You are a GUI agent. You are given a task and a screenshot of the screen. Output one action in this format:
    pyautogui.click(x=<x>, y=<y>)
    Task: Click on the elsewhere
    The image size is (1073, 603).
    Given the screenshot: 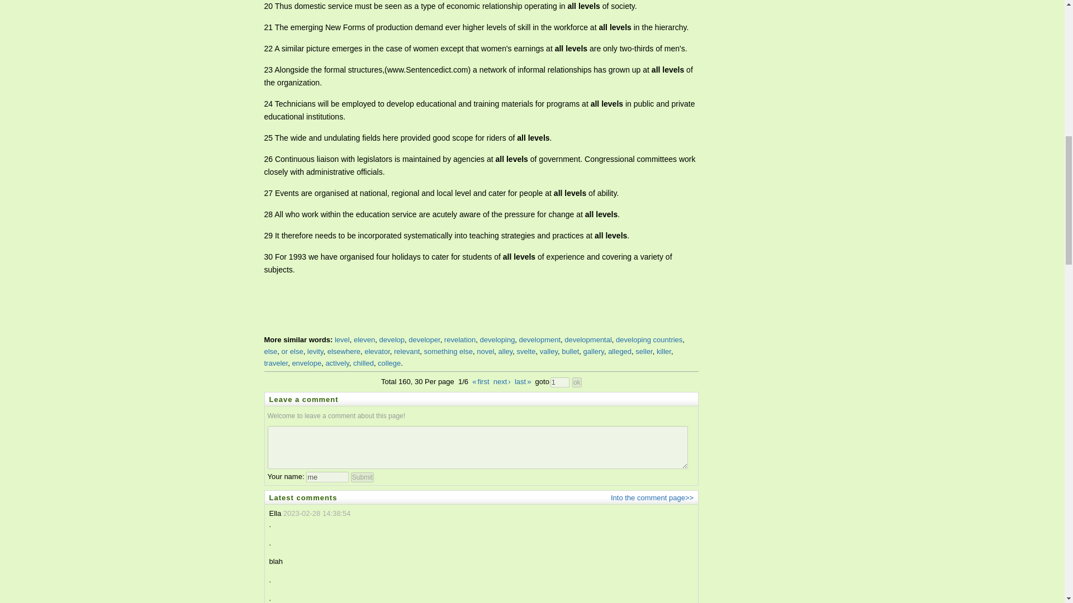 What is the action you would take?
    pyautogui.click(x=344, y=352)
    